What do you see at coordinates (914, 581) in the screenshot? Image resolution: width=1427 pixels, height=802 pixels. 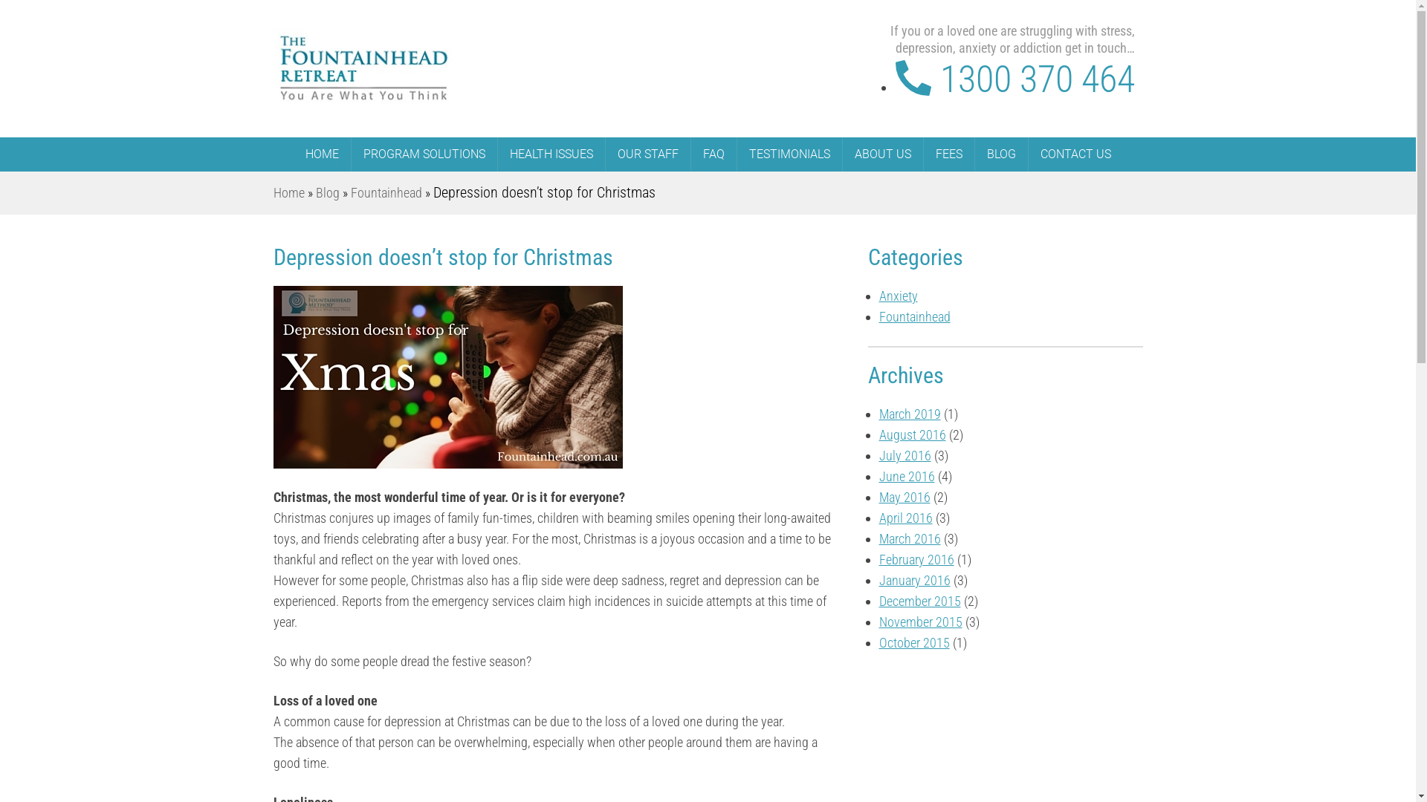 I see `January 2016` at bounding box center [914, 581].